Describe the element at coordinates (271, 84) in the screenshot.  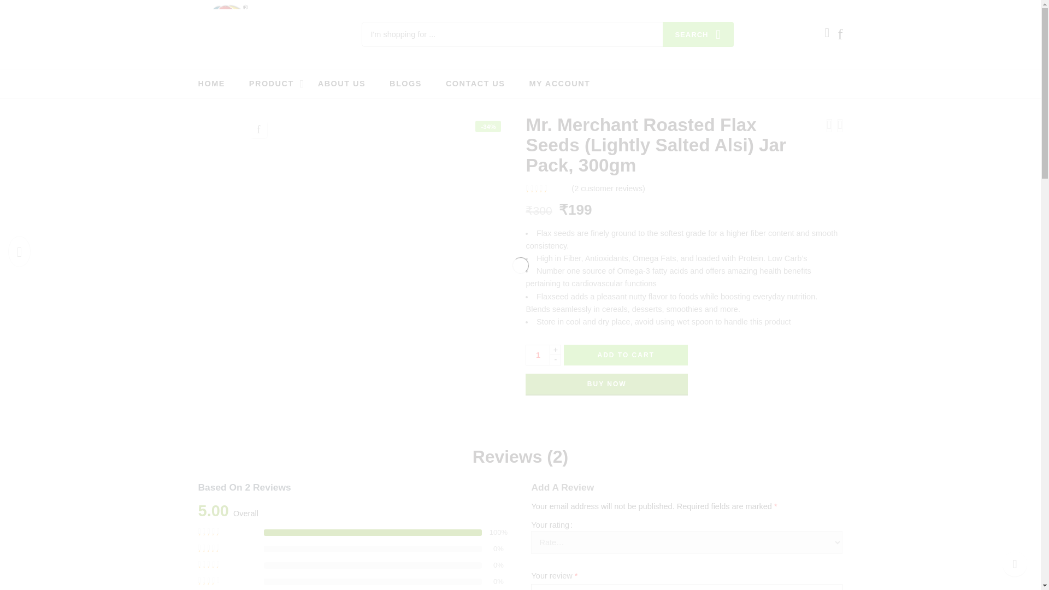
I see `PRODUCT` at that location.